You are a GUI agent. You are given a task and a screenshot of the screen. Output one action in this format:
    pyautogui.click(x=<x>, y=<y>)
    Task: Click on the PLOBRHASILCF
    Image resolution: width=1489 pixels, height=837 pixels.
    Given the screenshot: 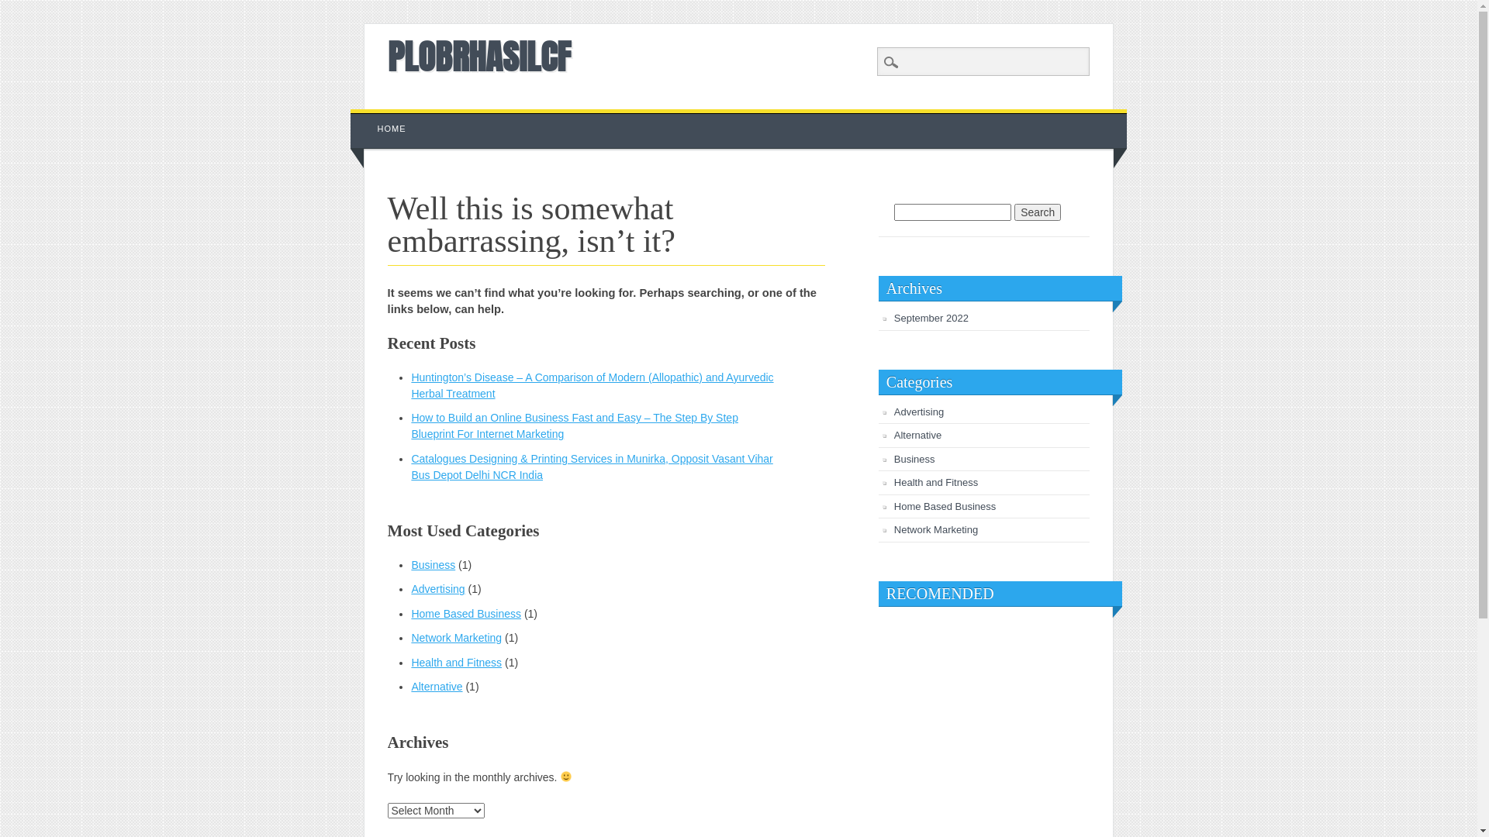 What is the action you would take?
    pyautogui.click(x=479, y=56)
    